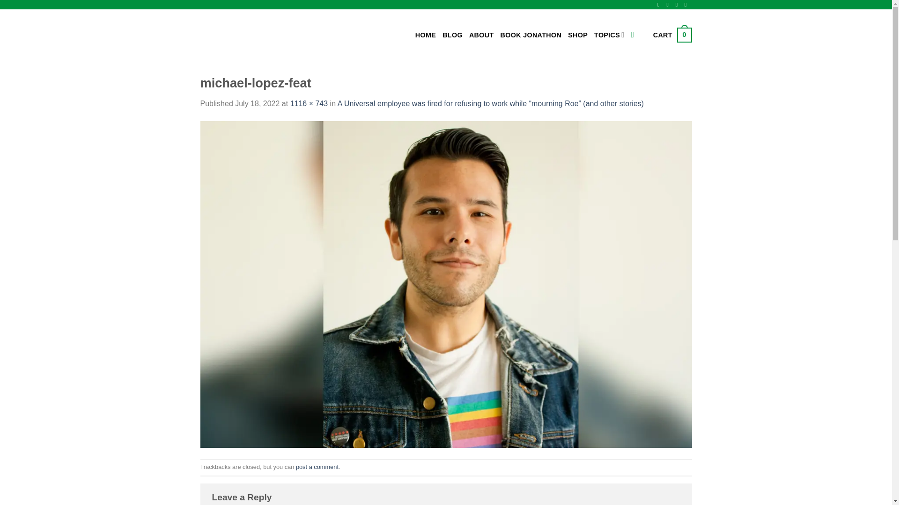  What do you see at coordinates (531, 35) in the screenshot?
I see `BOOK JONATHON` at bounding box center [531, 35].